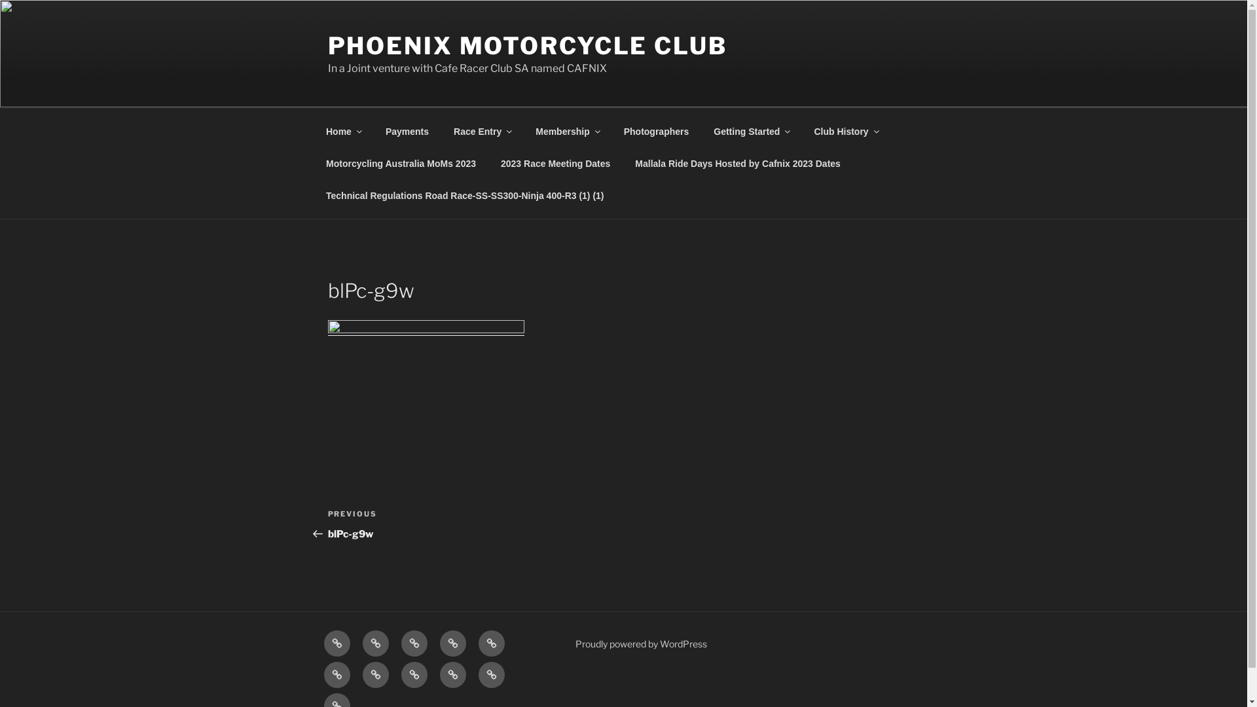  What do you see at coordinates (376, 675) in the screenshot?
I see `Club History` at bounding box center [376, 675].